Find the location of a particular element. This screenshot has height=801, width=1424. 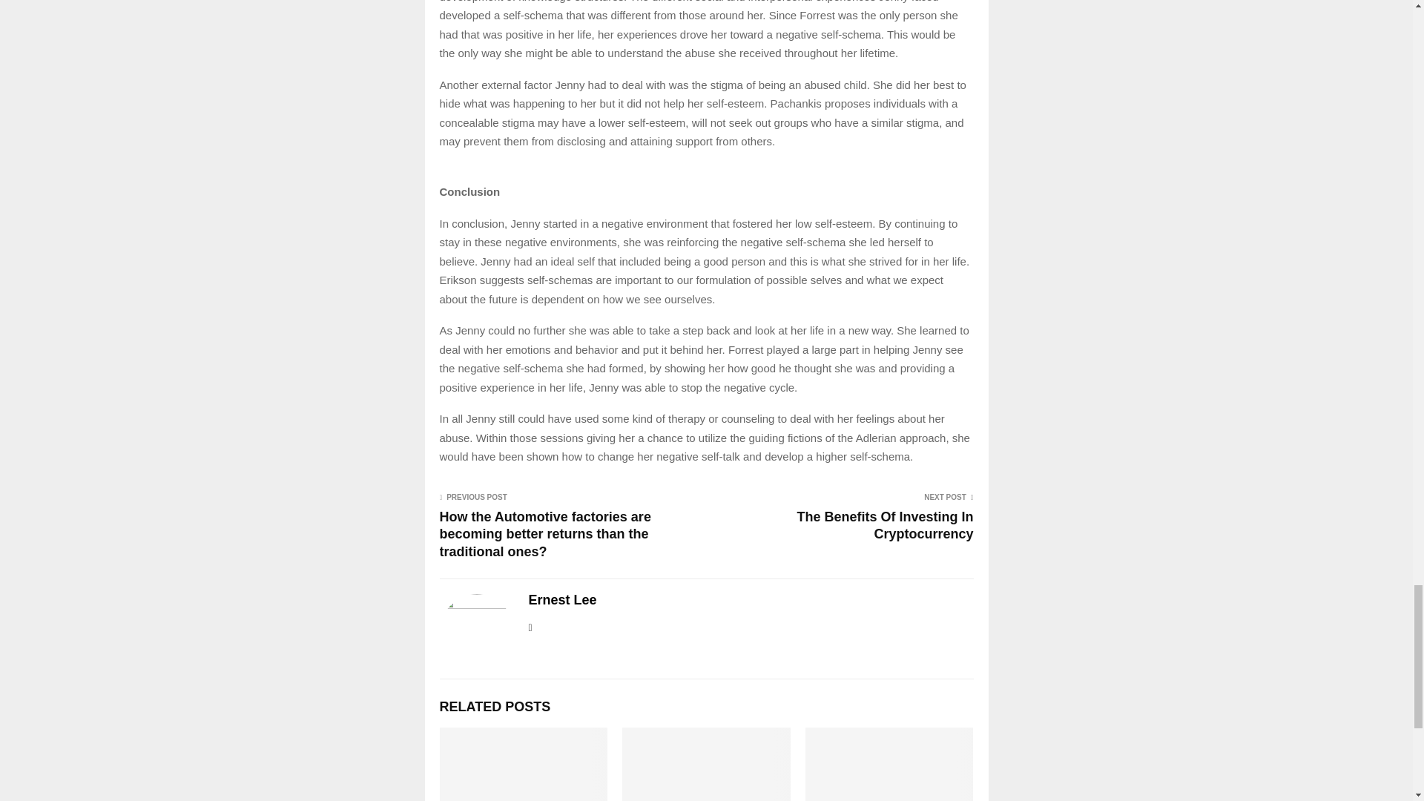

The Benefits Of Investing In Cryptocurrency is located at coordinates (884, 525).